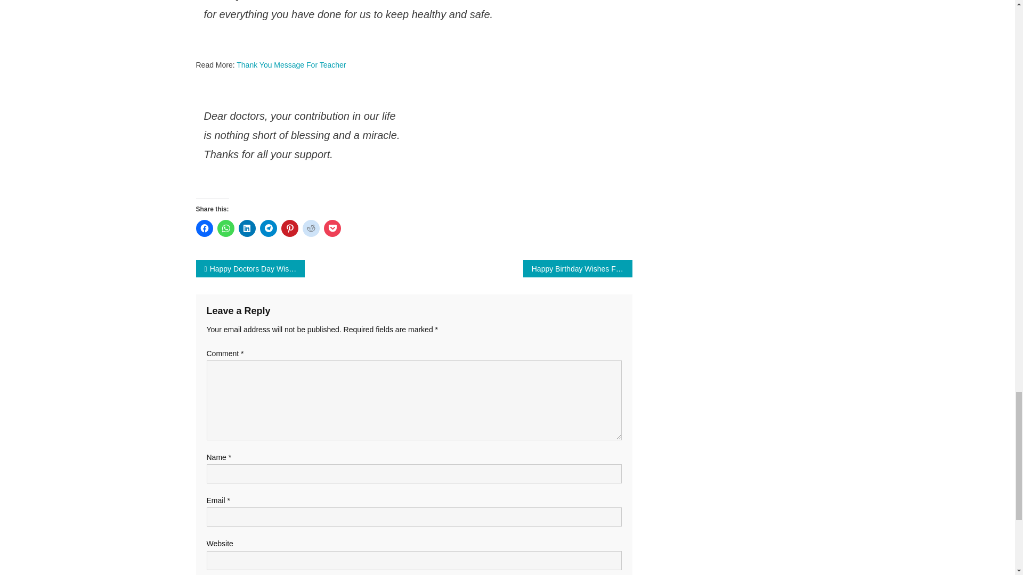  I want to click on Happy Birthday Wishes For Brother, so click(578, 268).